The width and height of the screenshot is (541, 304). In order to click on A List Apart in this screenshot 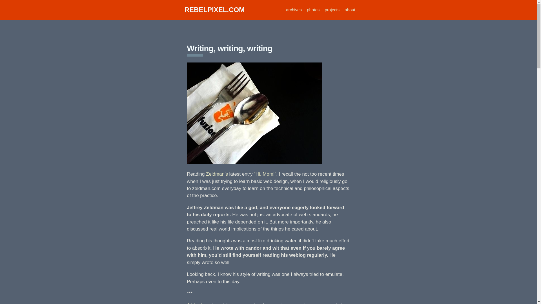, I will do `click(199, 303)`.